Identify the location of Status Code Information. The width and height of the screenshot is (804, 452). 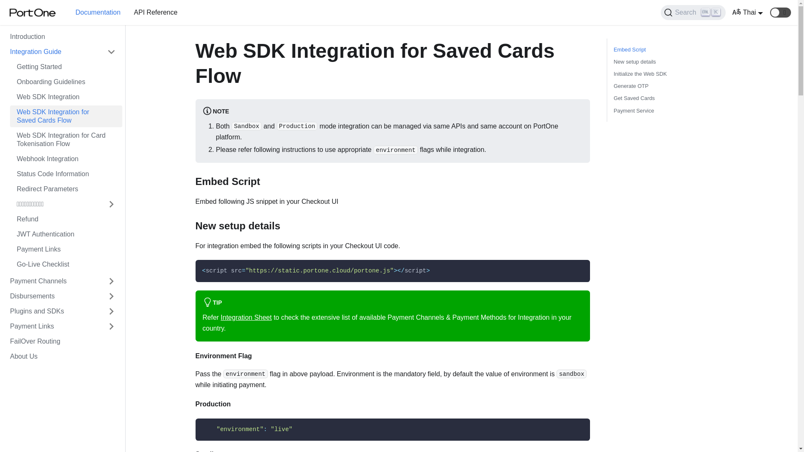
(66, 174).